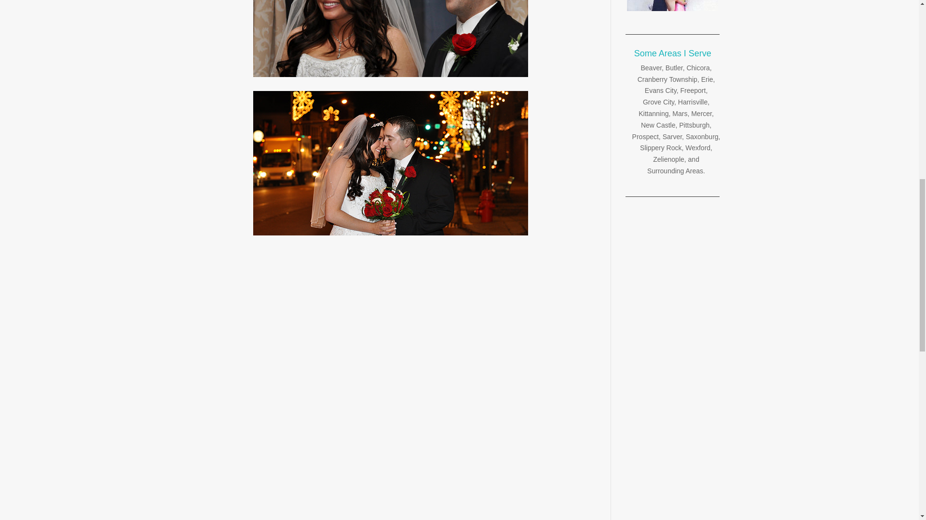 The image size is (926, 520). I want to click on Chicora, so click(697, 67).